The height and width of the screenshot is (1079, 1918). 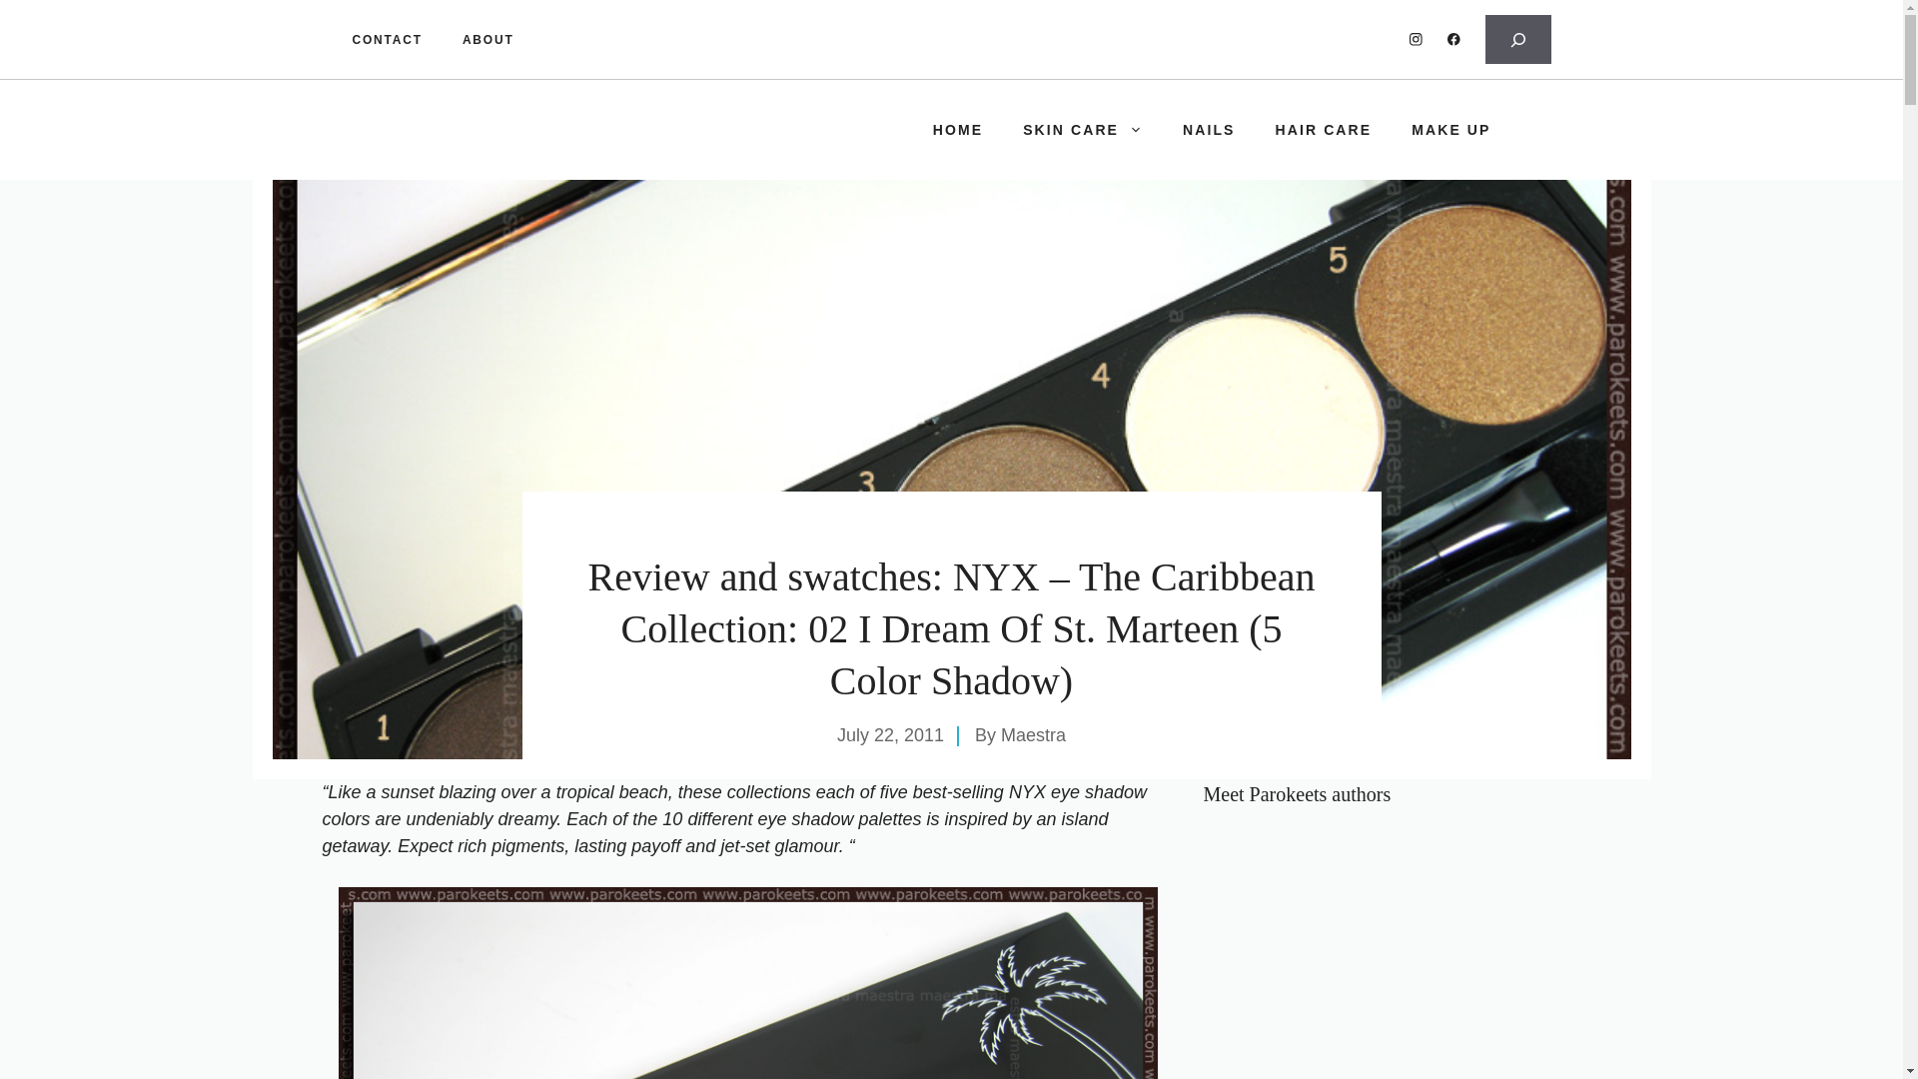 What do you see at coordinates (957, 130) in the screenshot?
I see `HOME` at bounding box center [957, 130].